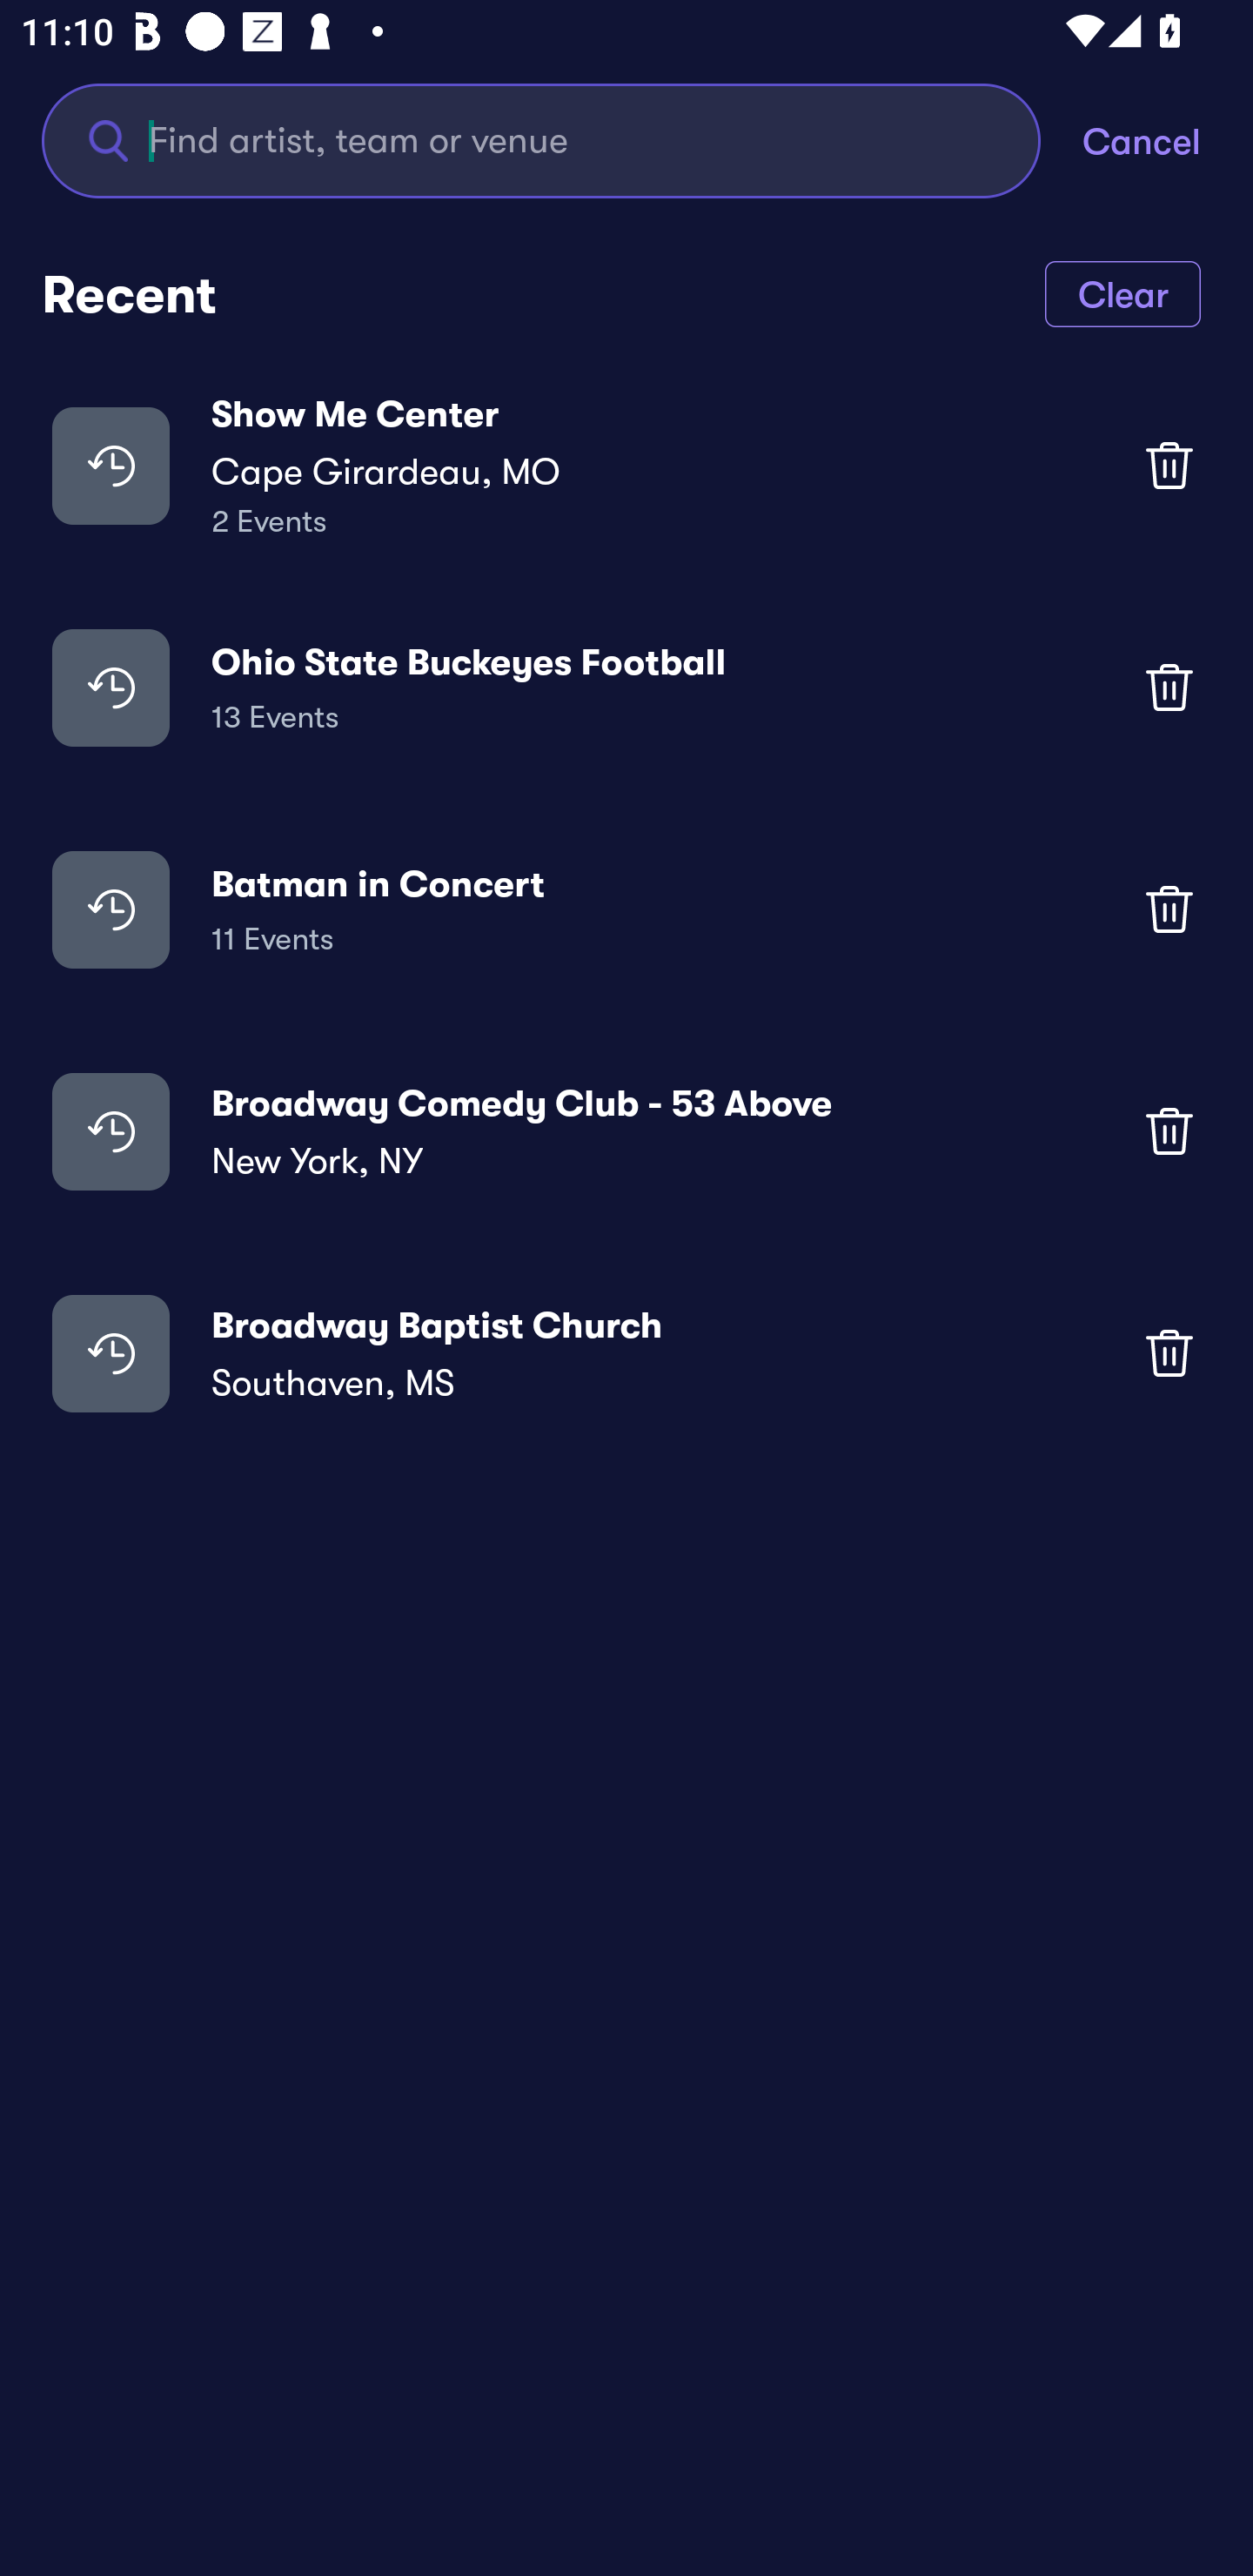 This screenshot has width=1253, height=2576. I want to click on Cancel, so click(1168, 139).